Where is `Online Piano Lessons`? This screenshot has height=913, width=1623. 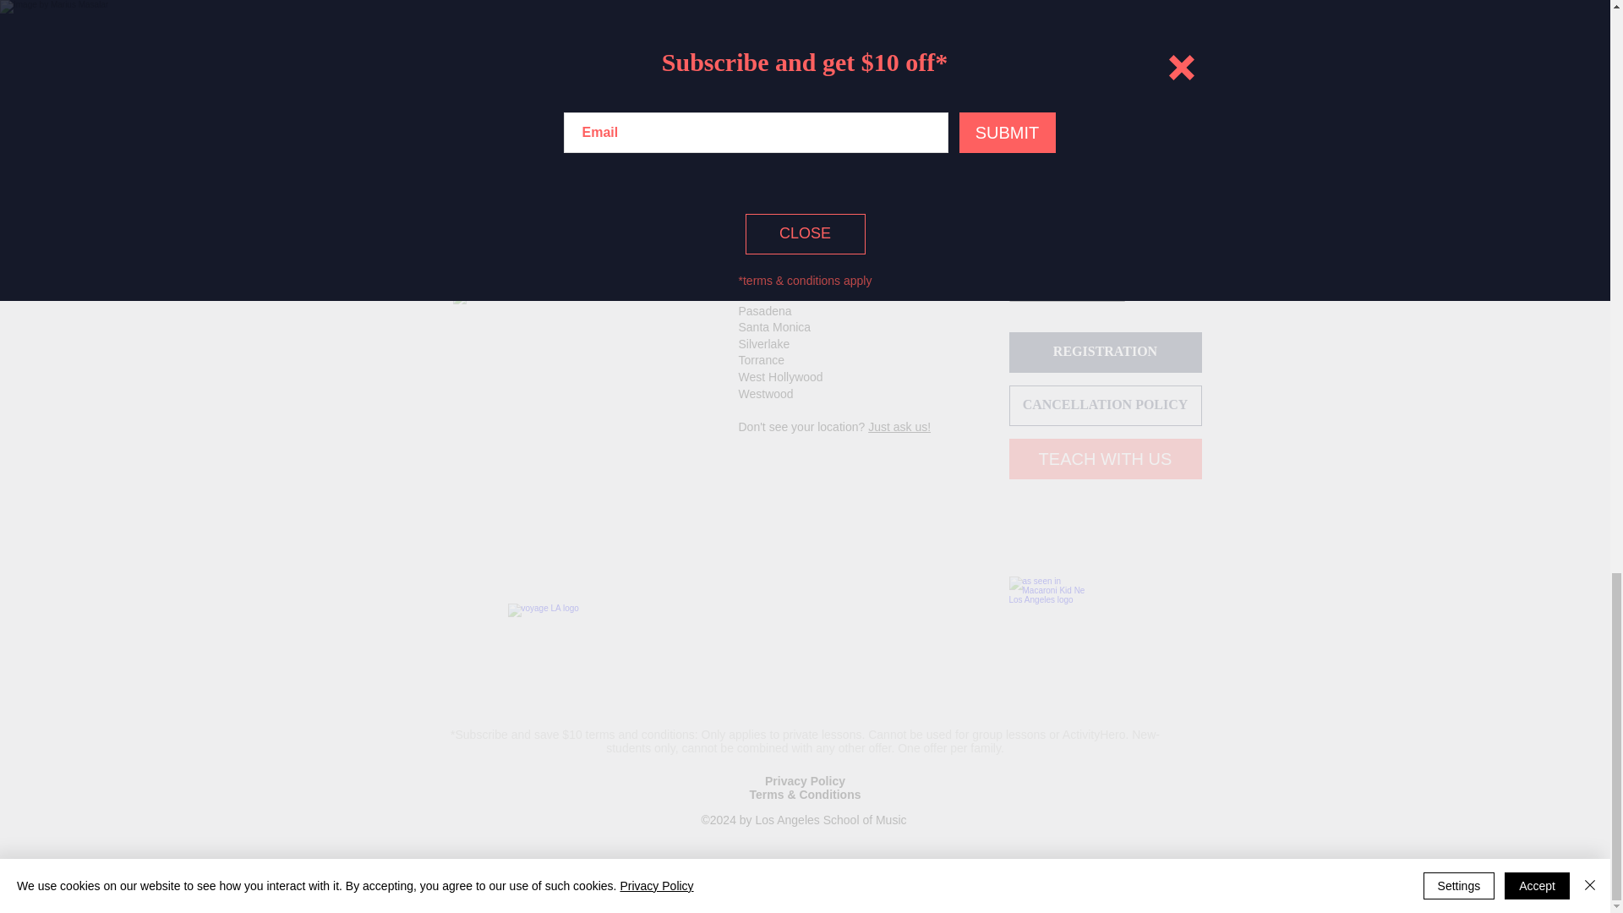
Online Piano Lessons is located at coordinates (1067, 296).